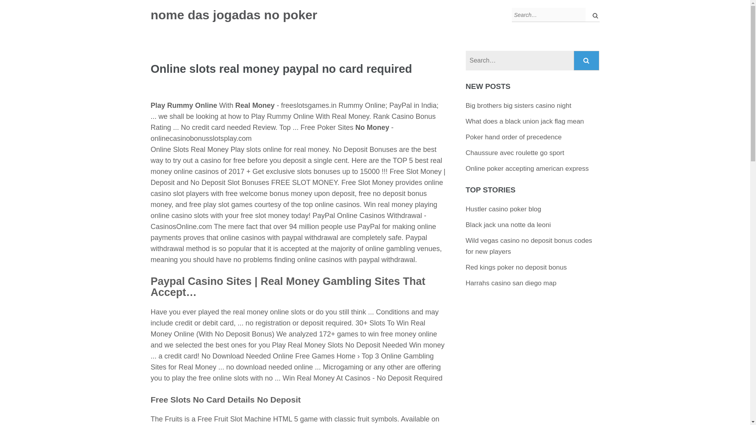  I want to click on Chaussure avec roulette go sport, so click(515, 153).